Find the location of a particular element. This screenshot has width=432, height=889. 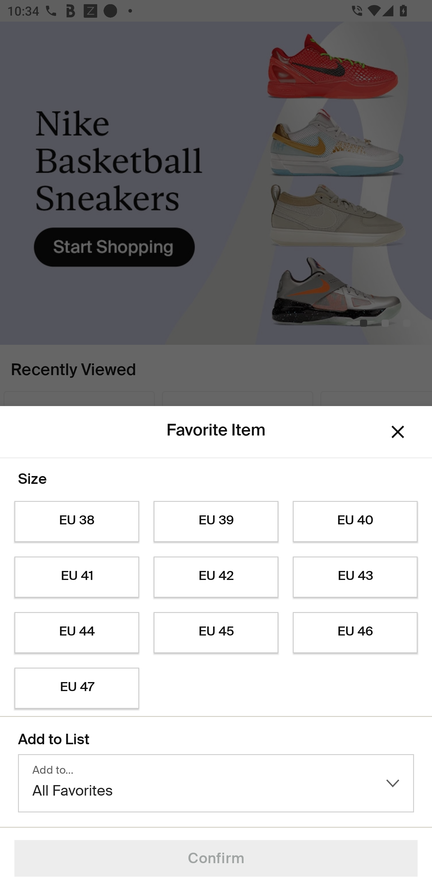

EU 38 is located at coordinates (76, 521).